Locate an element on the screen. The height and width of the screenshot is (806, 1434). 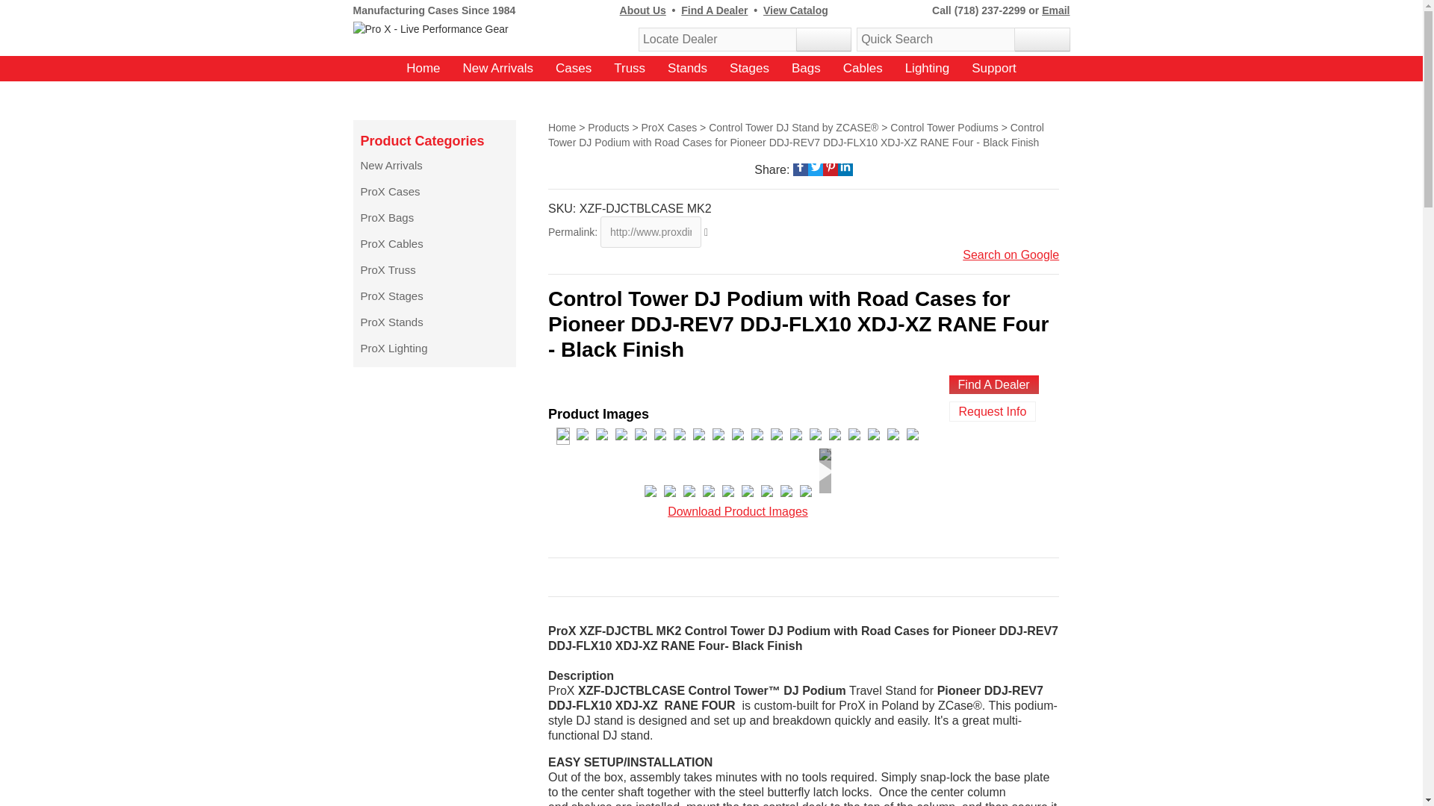
Facebook is located at coordinates (801, 166).